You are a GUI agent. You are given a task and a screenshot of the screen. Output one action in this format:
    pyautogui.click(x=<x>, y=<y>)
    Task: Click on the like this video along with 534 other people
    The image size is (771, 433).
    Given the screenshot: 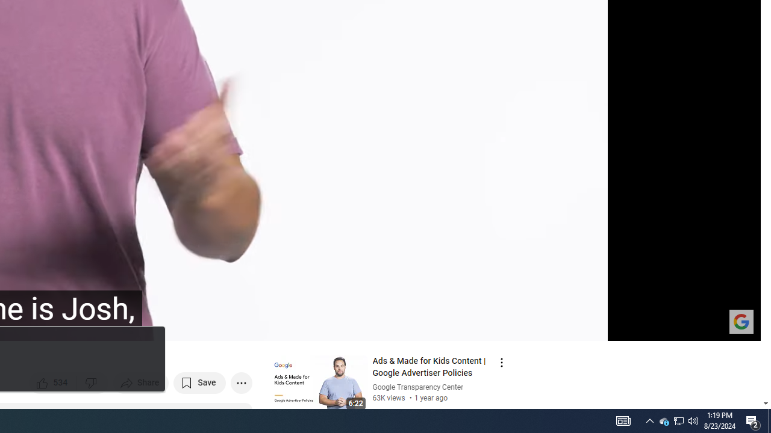 What is the action you would take?
    pyautogui.click(x=53, y=382)
    